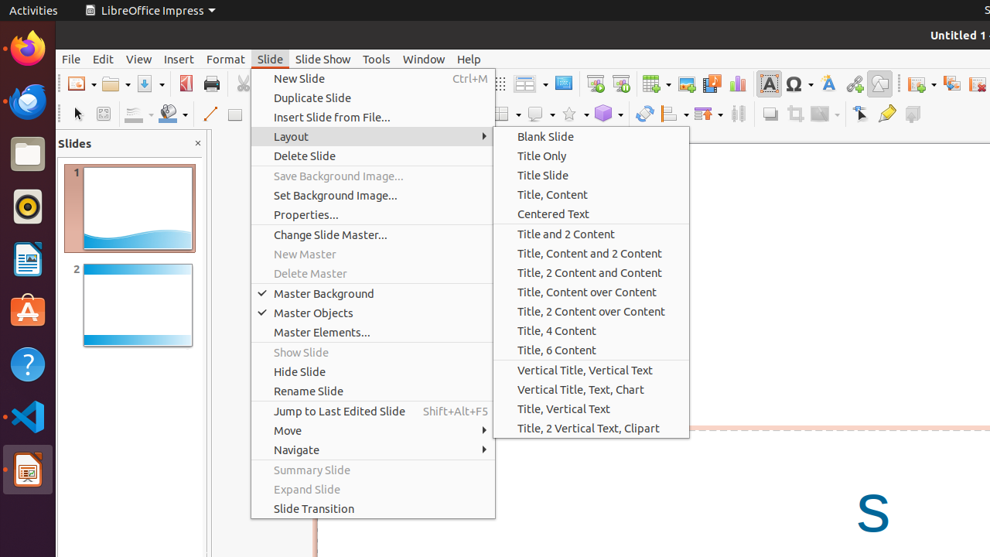  Describe the element at coordinates (373, 254) in the screenshot. I see `New Master` at that location.